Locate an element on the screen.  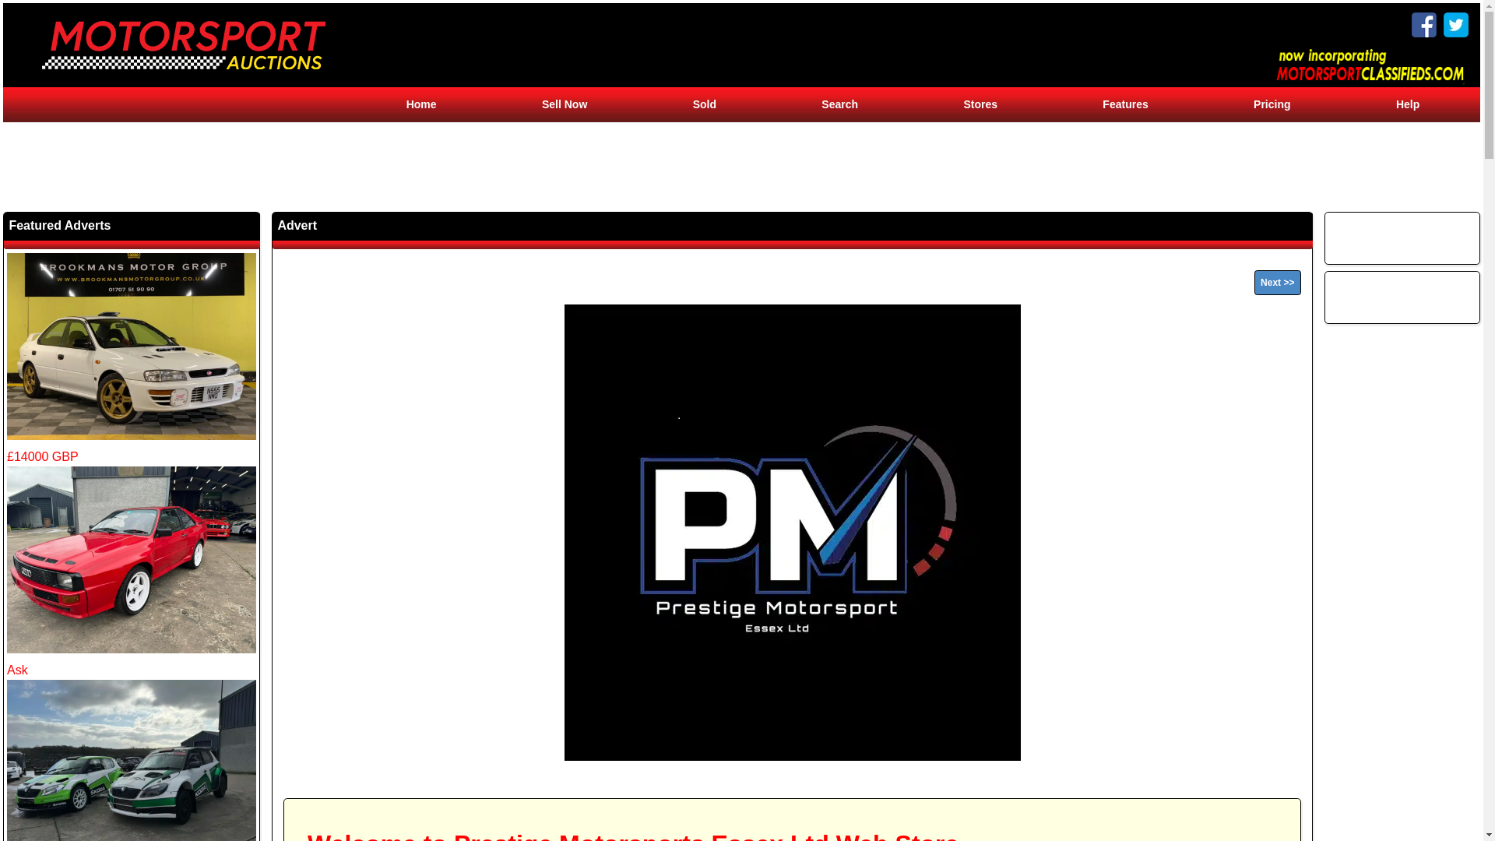
Pricing is located at coordinates (1271, 104).